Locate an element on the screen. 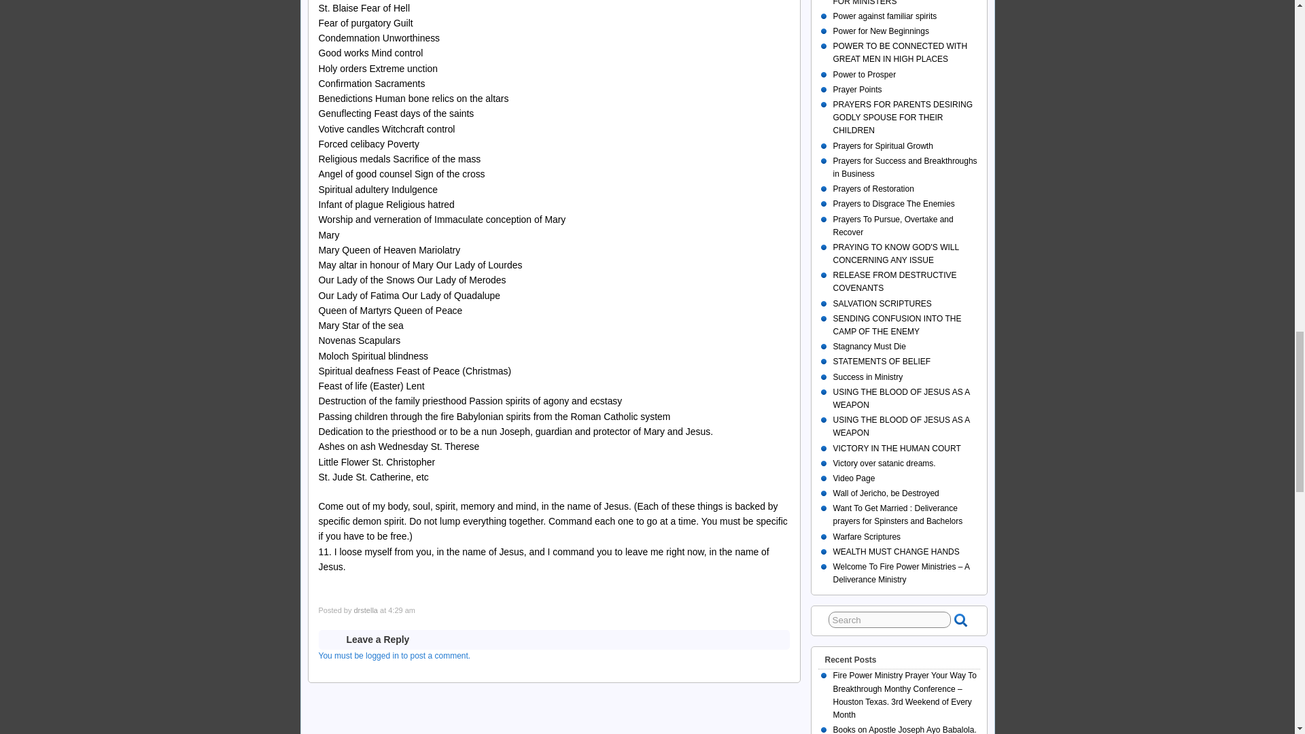 The height and width of the screenshot is (734, 1305). drstella is located at coordinates (365, 610).